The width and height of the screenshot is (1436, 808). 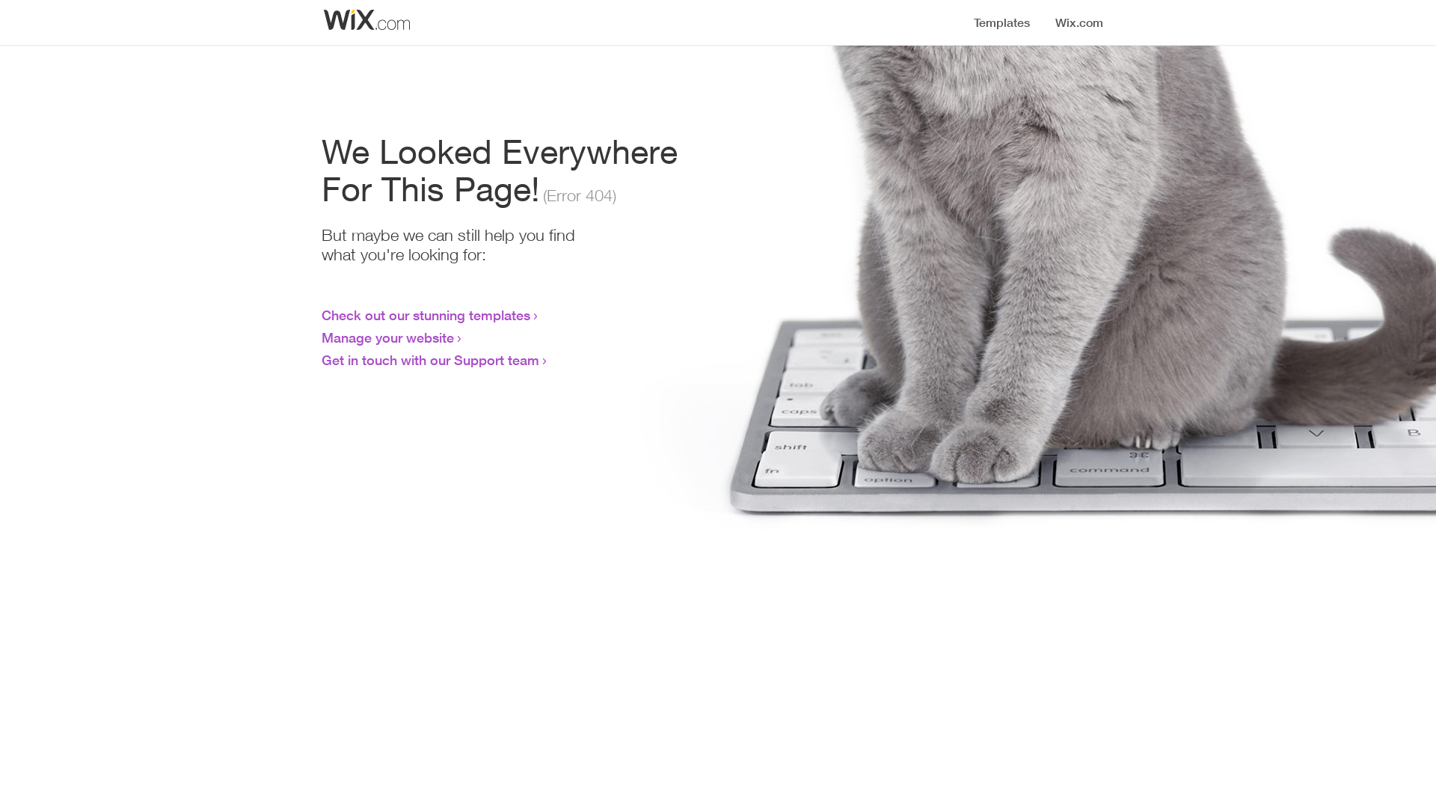 What do you see at coordinates (431, 360) in the screenshot?
I see `Get in touch with our Support team` at bounding box center [431, 360].